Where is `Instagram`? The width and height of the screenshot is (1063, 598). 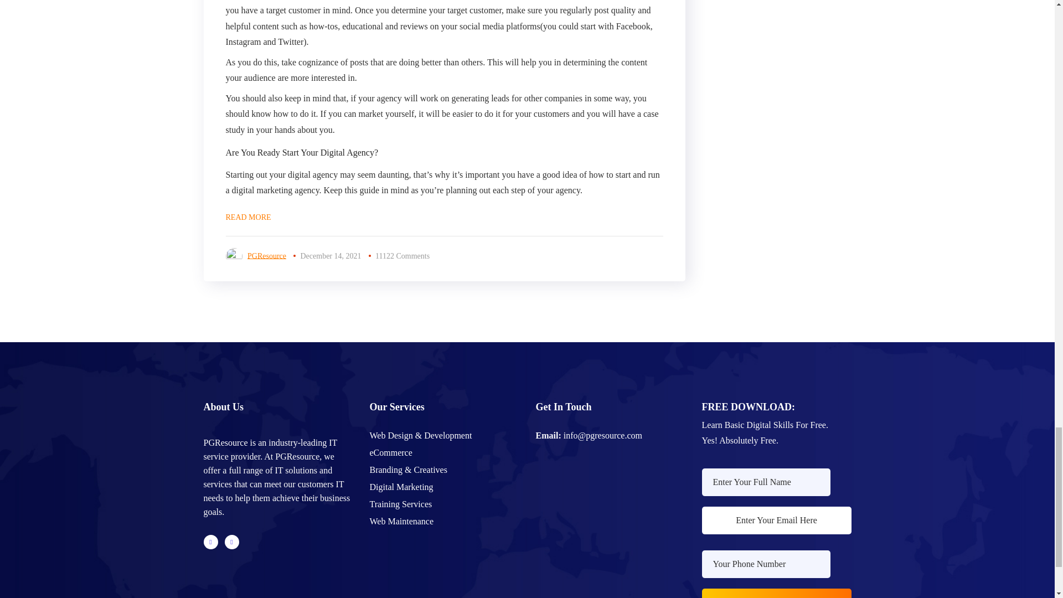
Instagram is located at coordinates (231, 542).